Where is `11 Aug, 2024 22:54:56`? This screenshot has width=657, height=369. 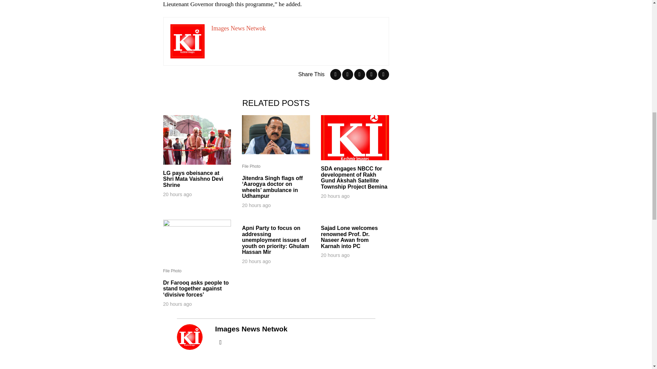
11 Aug, 2024 22:54:56 is located at coordinates (177, 304).